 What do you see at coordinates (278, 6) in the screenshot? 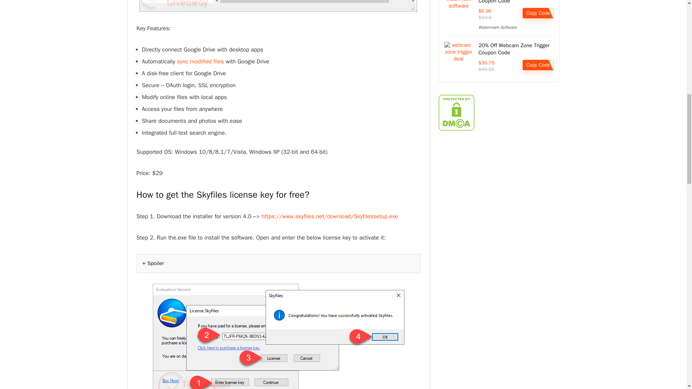
I see `Skyfiles Giveaway` at bounding box center [278, 6].